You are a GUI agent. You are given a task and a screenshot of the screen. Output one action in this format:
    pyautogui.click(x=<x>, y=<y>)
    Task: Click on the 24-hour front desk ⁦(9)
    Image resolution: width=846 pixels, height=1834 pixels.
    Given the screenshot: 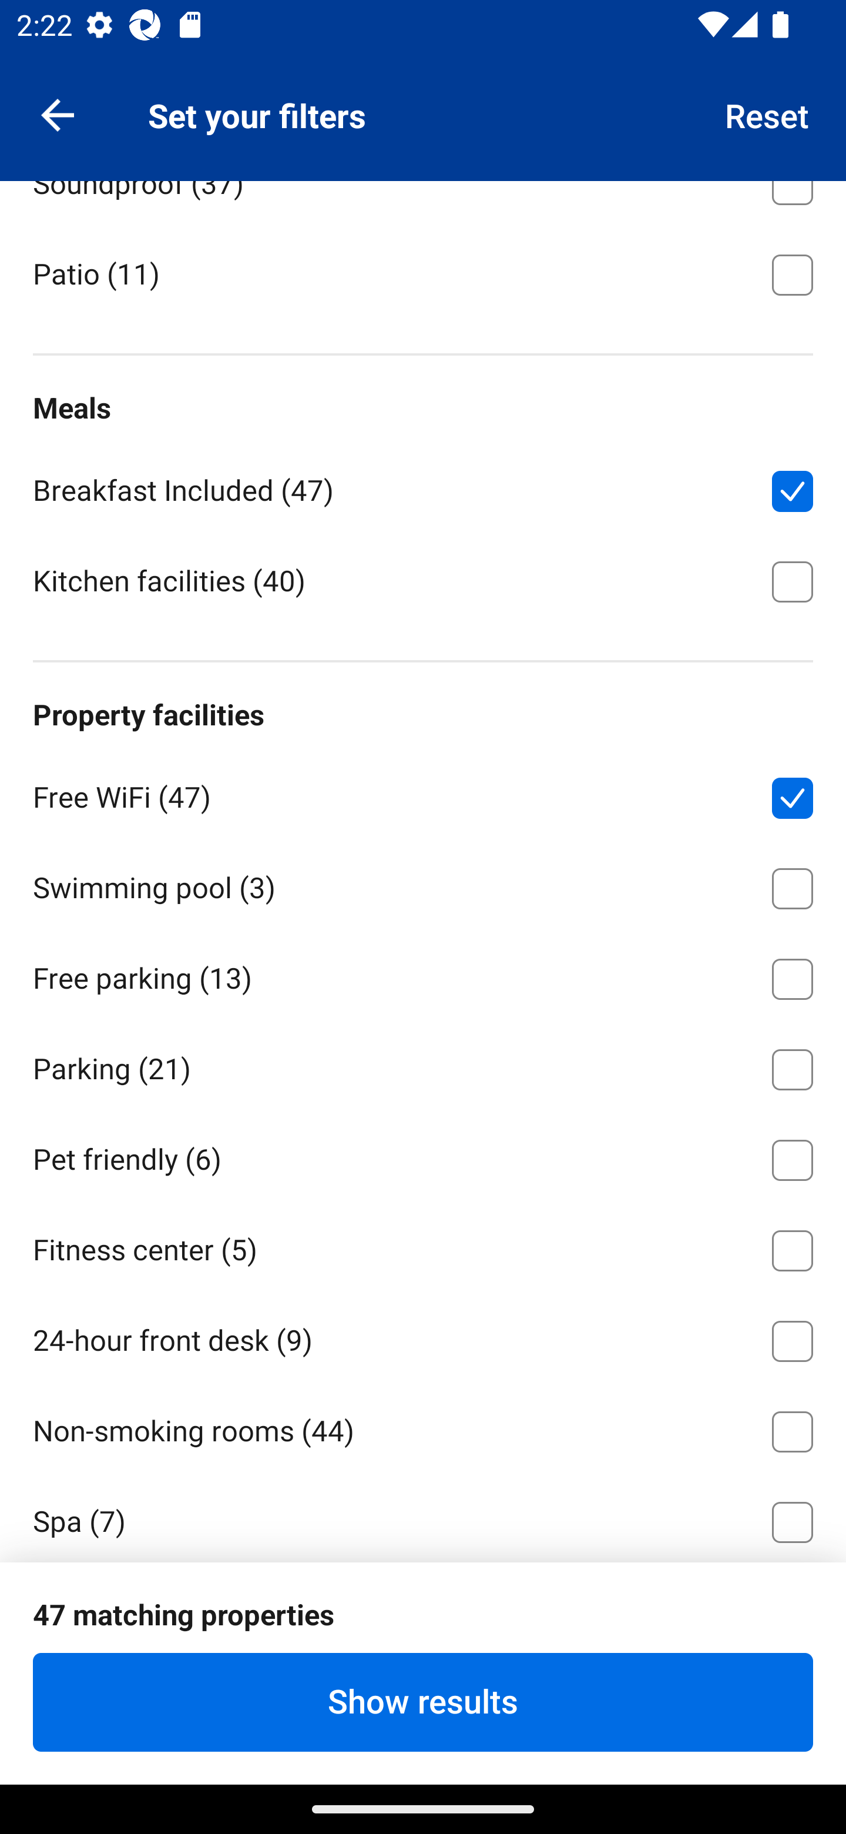 What is the action you would take?
    pyautogui.click(x=423, y=1337)
    